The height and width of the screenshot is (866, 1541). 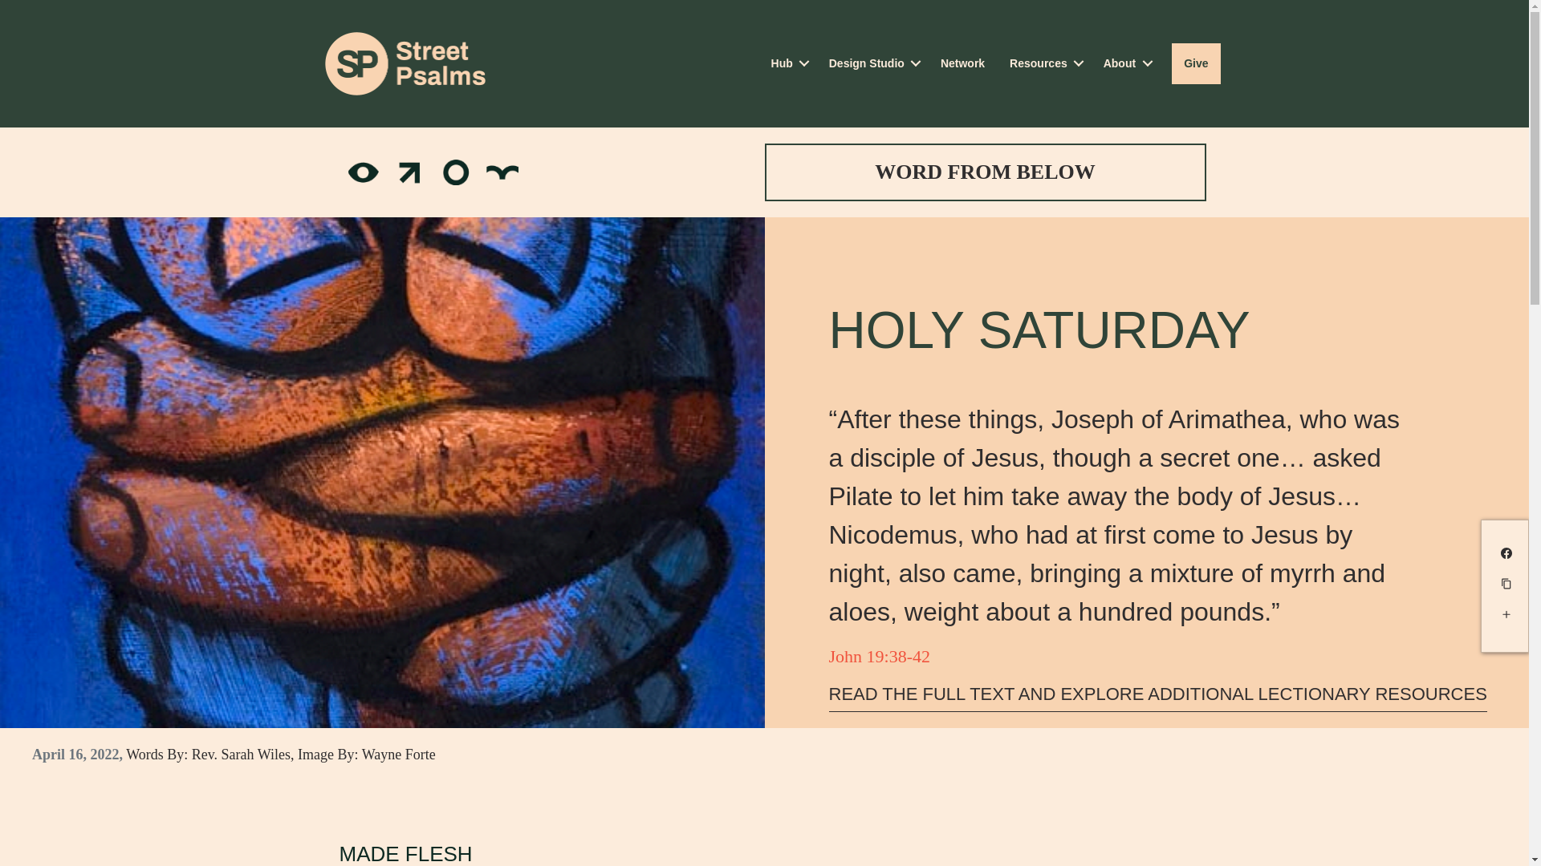 What do you see at coordinates (1124, 63) in the screenshot?
I see `About` at bounding box center [1124, 63].